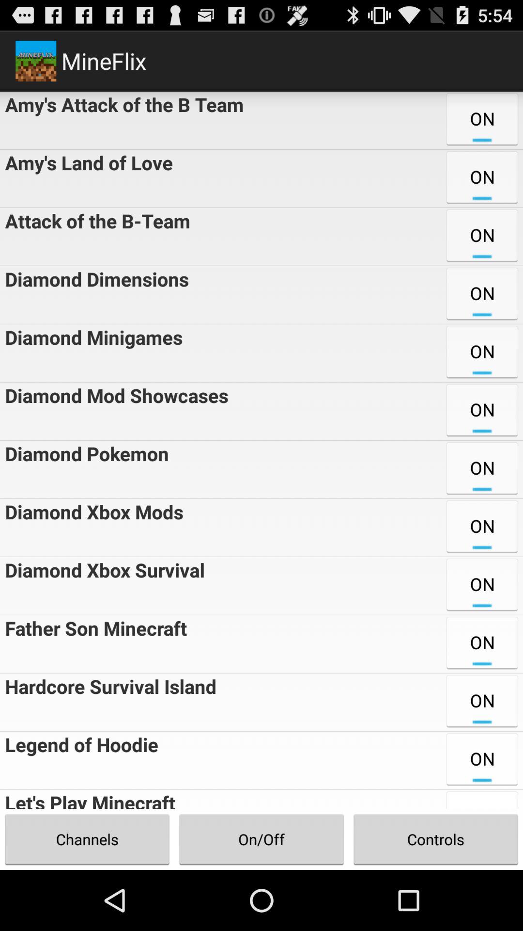 This screenshot has width=523, height=931. Describe the element at coordinates (114, 411) in the screenshot. I see `open the diamond mod showcases icon` at that location.